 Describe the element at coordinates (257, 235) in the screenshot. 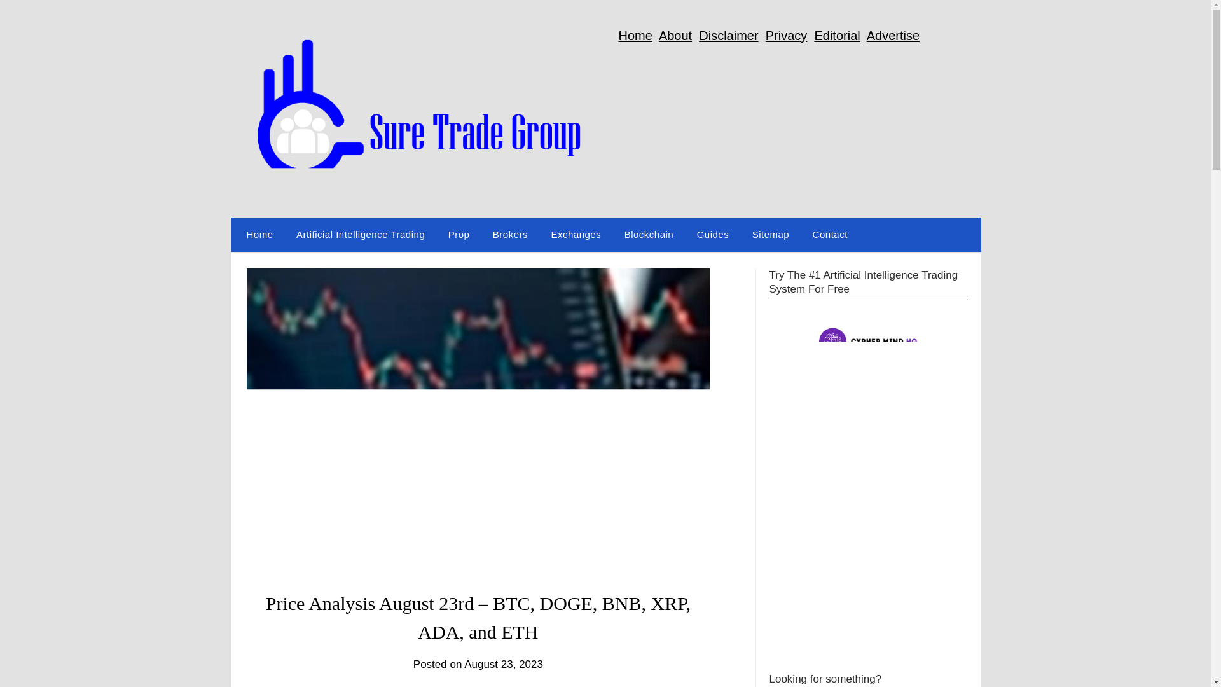

I see `Home` at that location.